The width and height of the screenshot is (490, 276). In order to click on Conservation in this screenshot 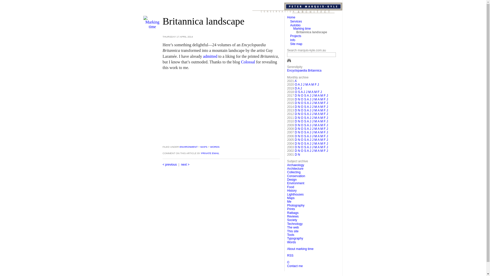, I will do `click(296, 176)`.